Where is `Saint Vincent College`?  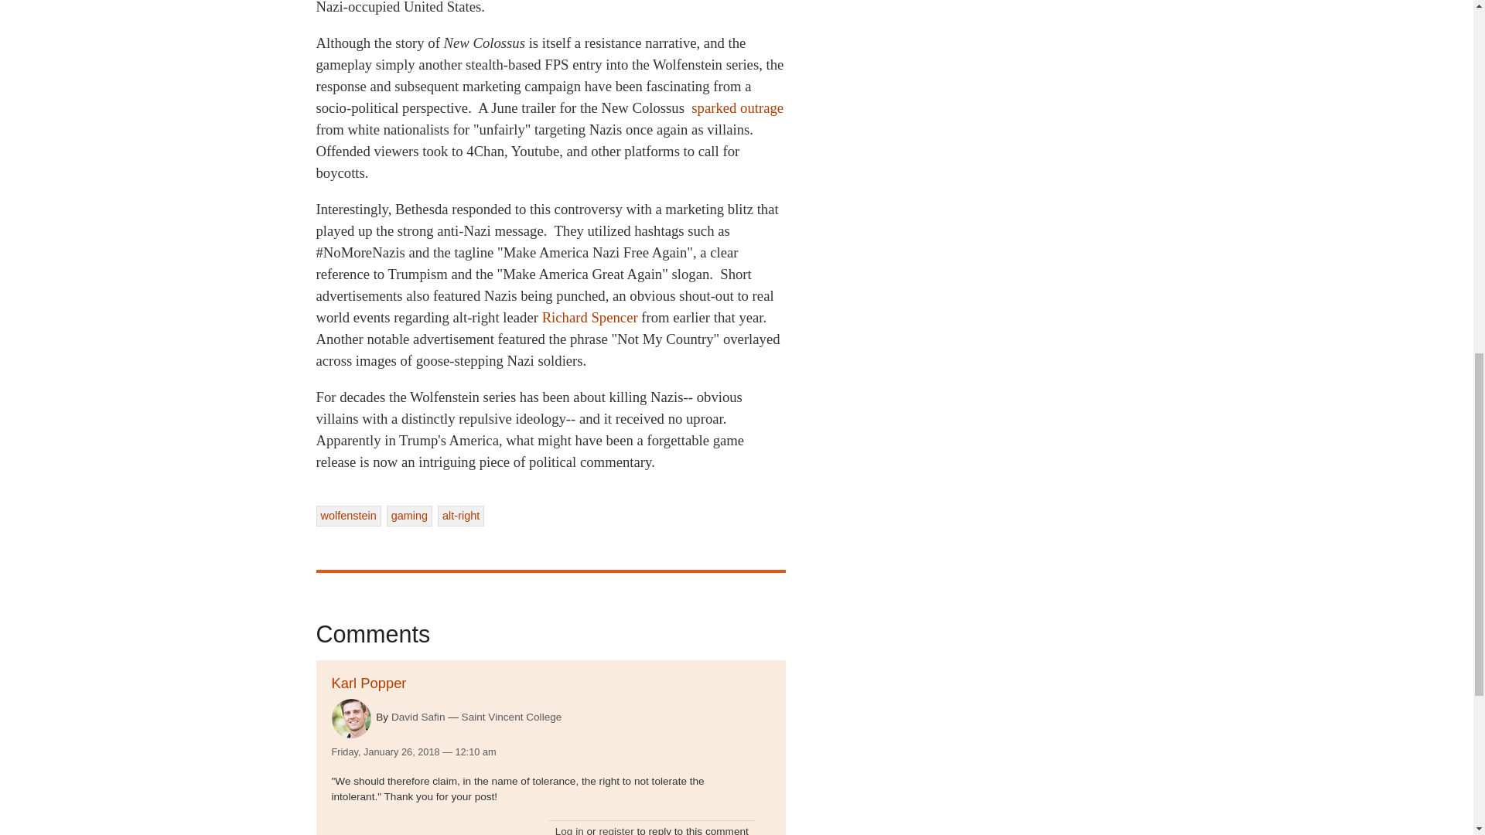
Saint Vincent College is located at coordinates (512, 717).